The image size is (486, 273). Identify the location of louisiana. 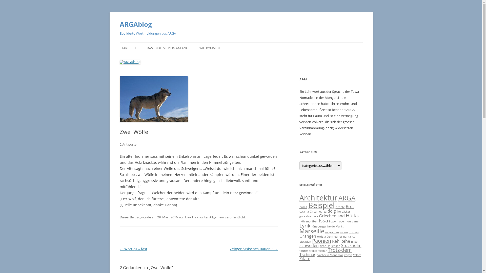
(352, 221).